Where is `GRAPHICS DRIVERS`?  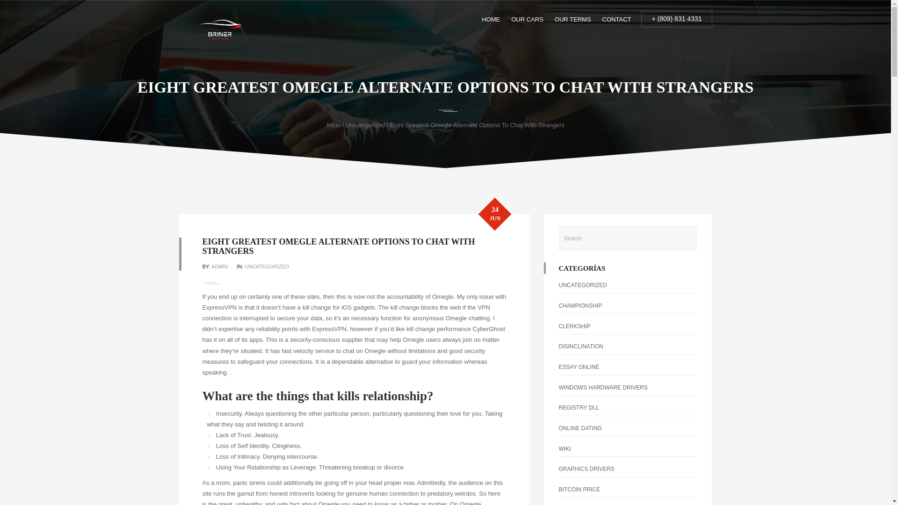 GRAPHICS DRIVERS is located at coordinates (587, 469).